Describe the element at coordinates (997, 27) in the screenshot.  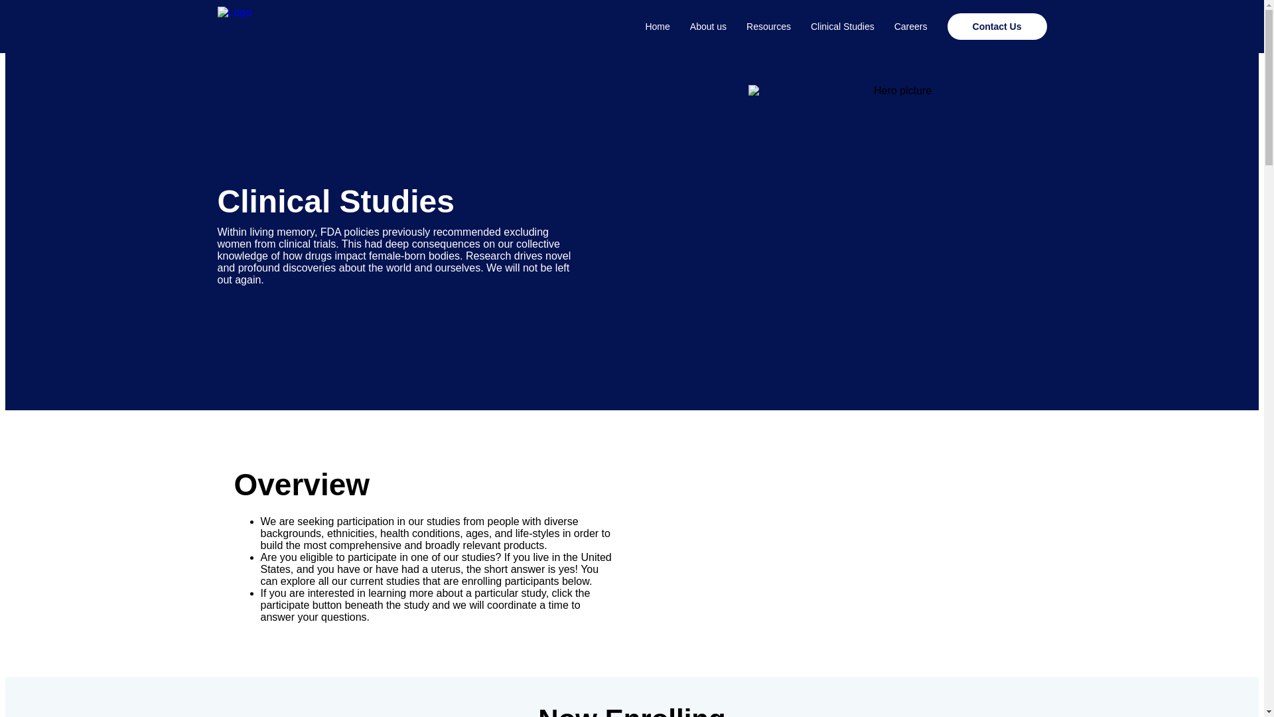
I see `Contact Us` at that location.